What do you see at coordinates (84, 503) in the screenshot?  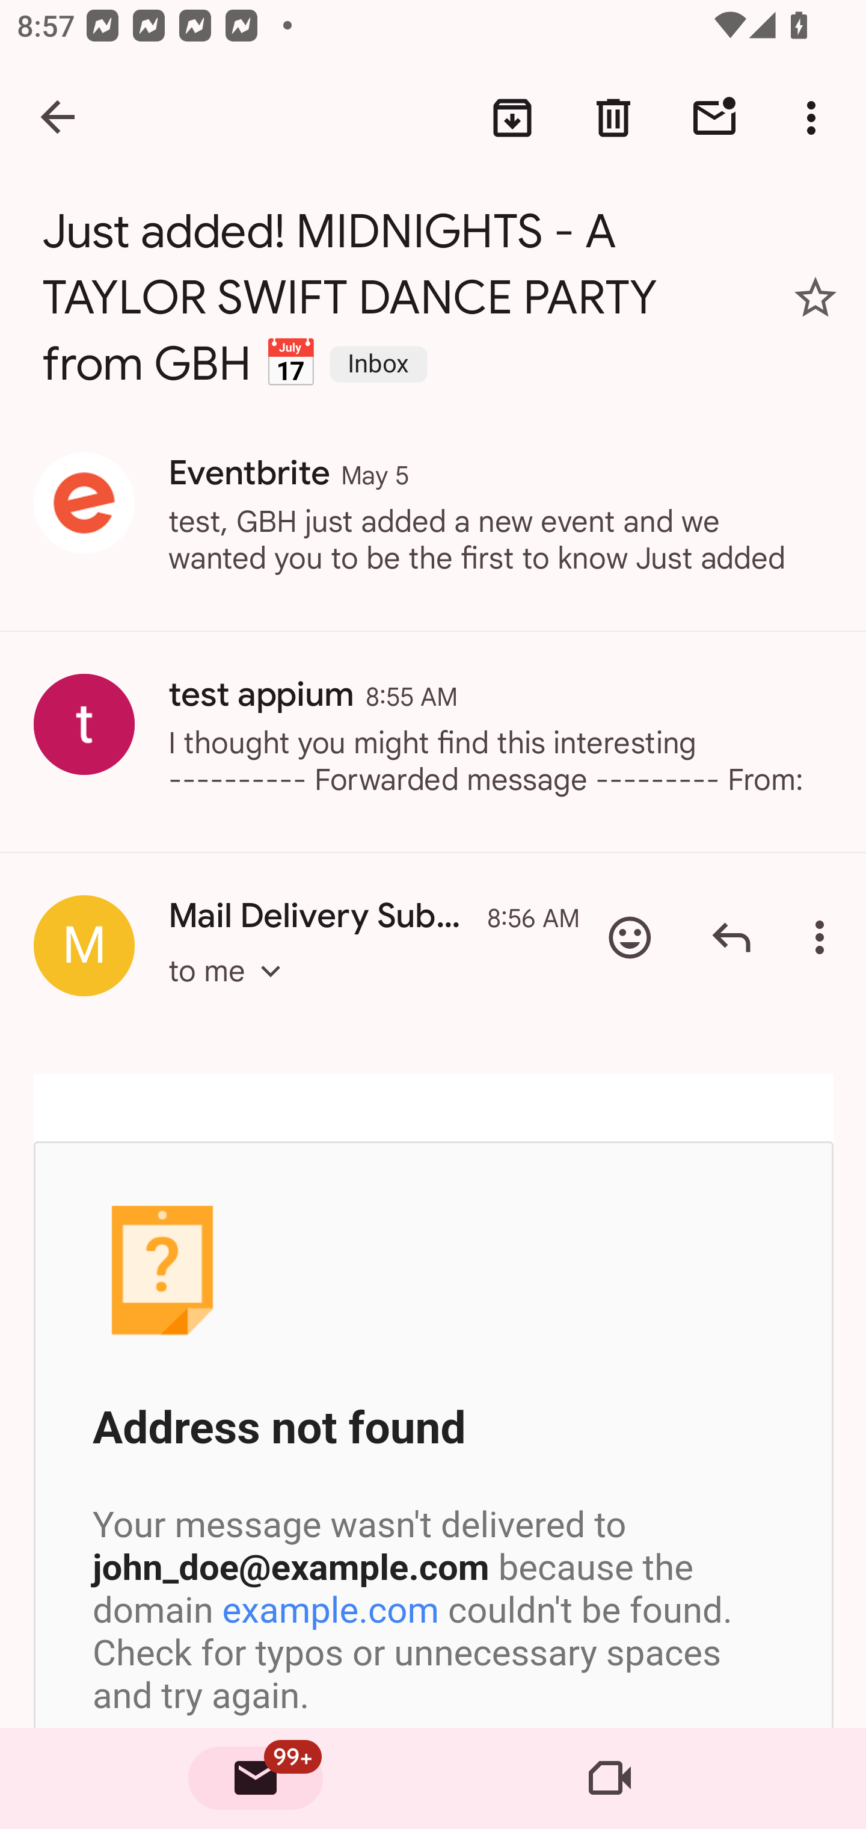 I see `Show contact information for Eventbrite` at bounding box center [84, 503].